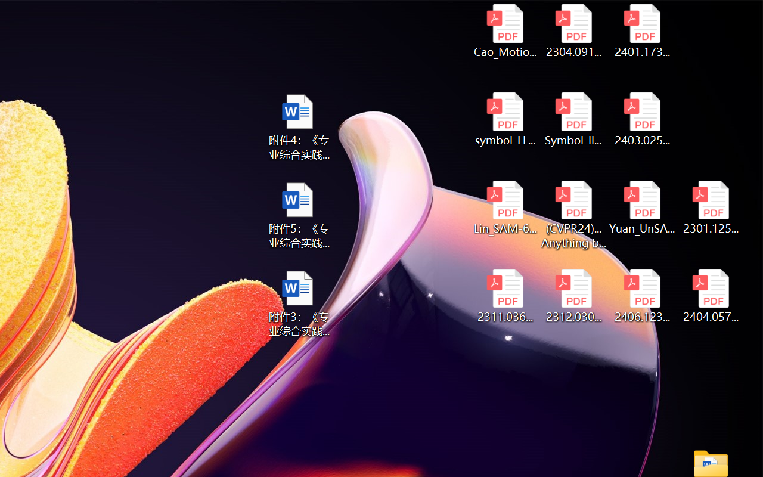 Image resolution: width=763 pixels, height=477 pixels. What do you see at coordinates (643, 31) in the screenshot?
I see `2401.17399v1.pdf` at bounding box center [643, 31].